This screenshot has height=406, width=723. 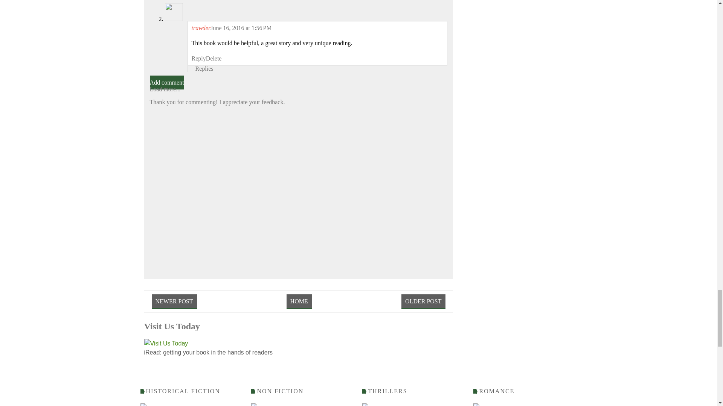 What do you see at coordinates (174, 301) in the screenshot?
I see `Newer Post` at bounding box center [174, 301].